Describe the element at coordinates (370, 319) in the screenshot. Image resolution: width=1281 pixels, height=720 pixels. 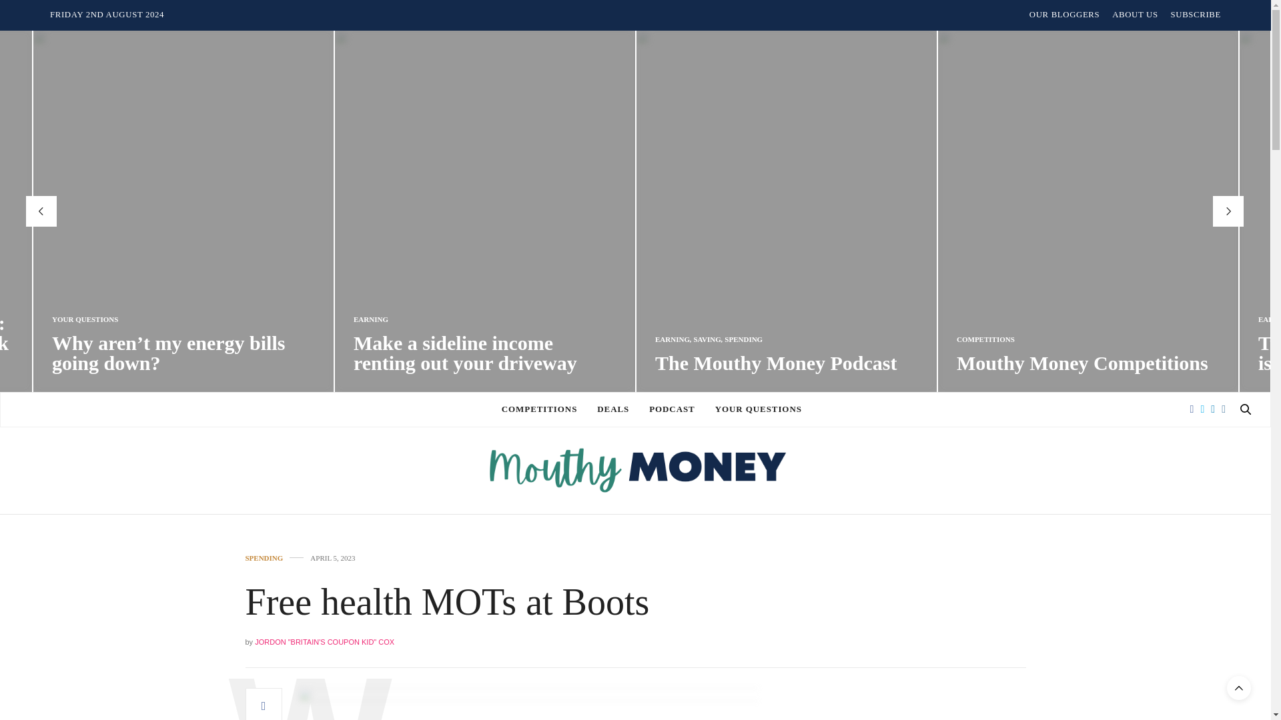
I see `EARNING` at that location.